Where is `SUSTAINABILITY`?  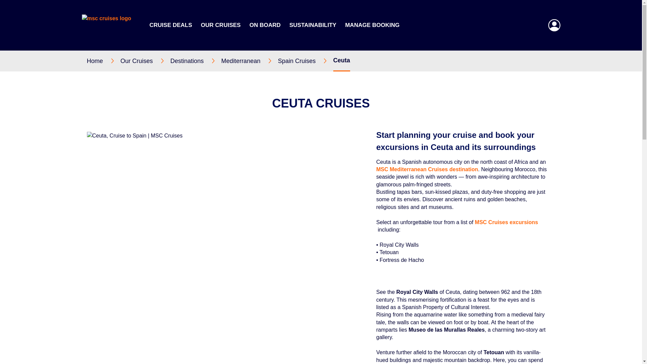 SUSTAINABILITY is located at coordinates (313, 25).